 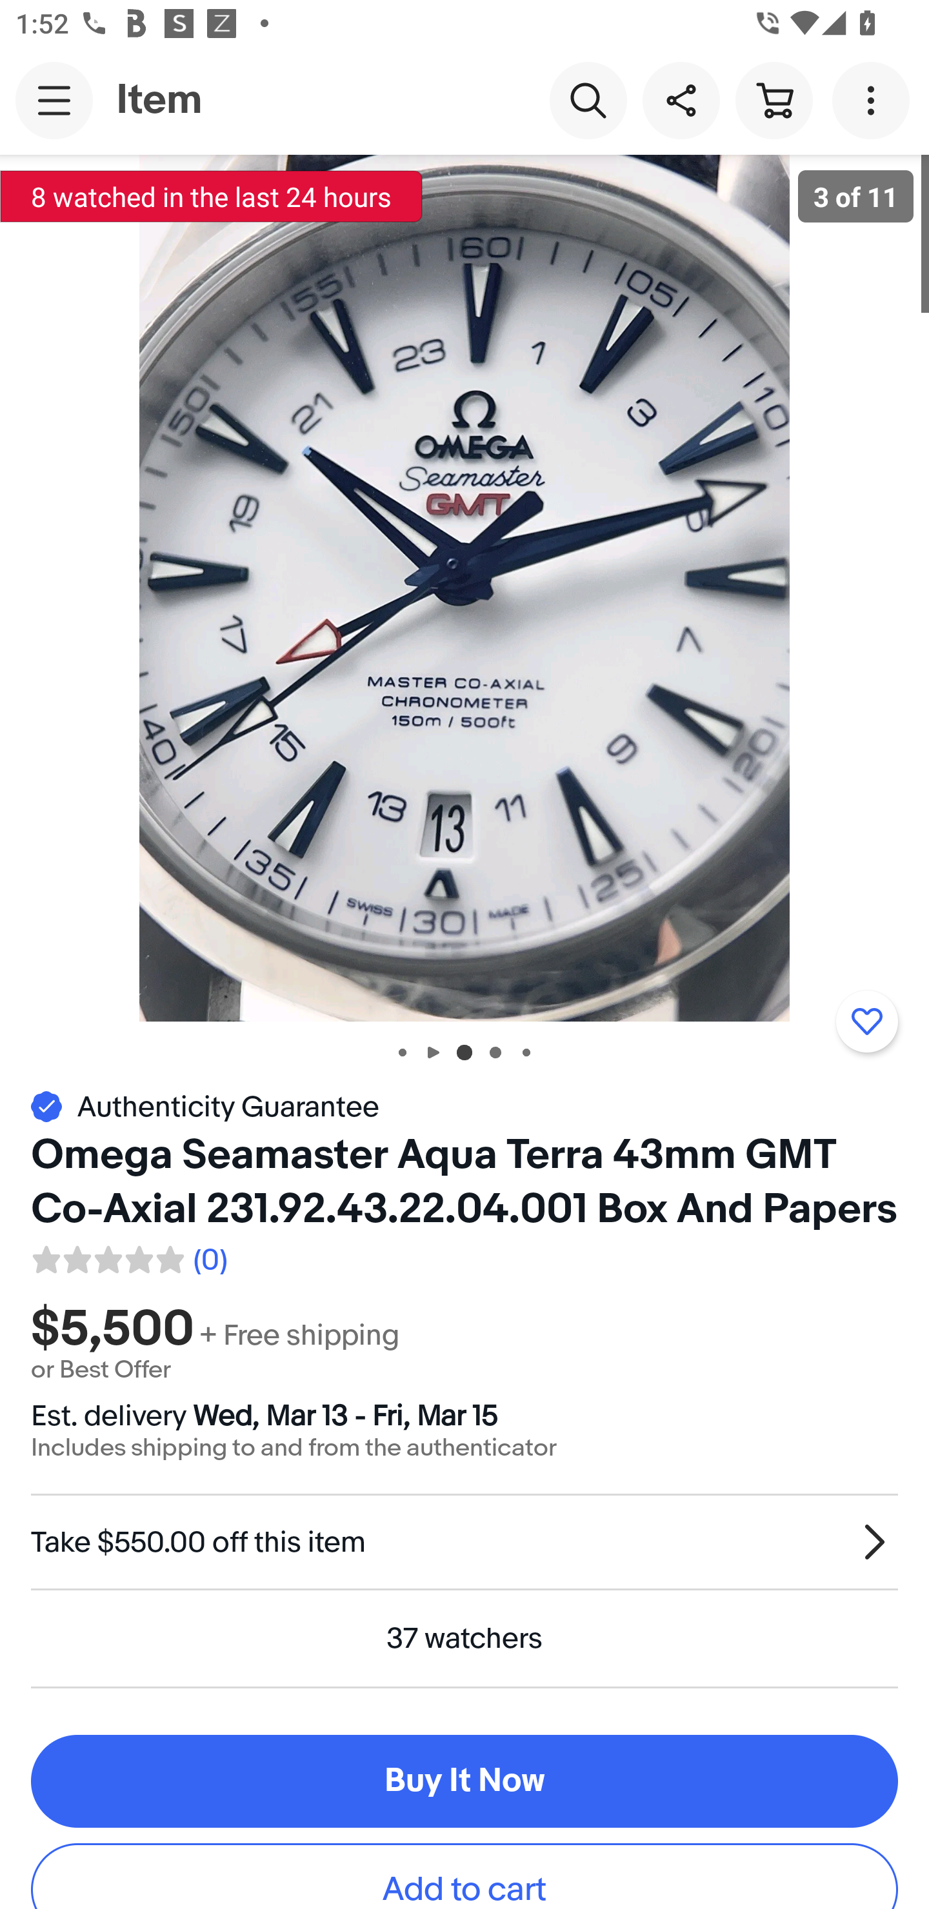 I want to click on Cart button shopping cart, so click(x=774, y=99).